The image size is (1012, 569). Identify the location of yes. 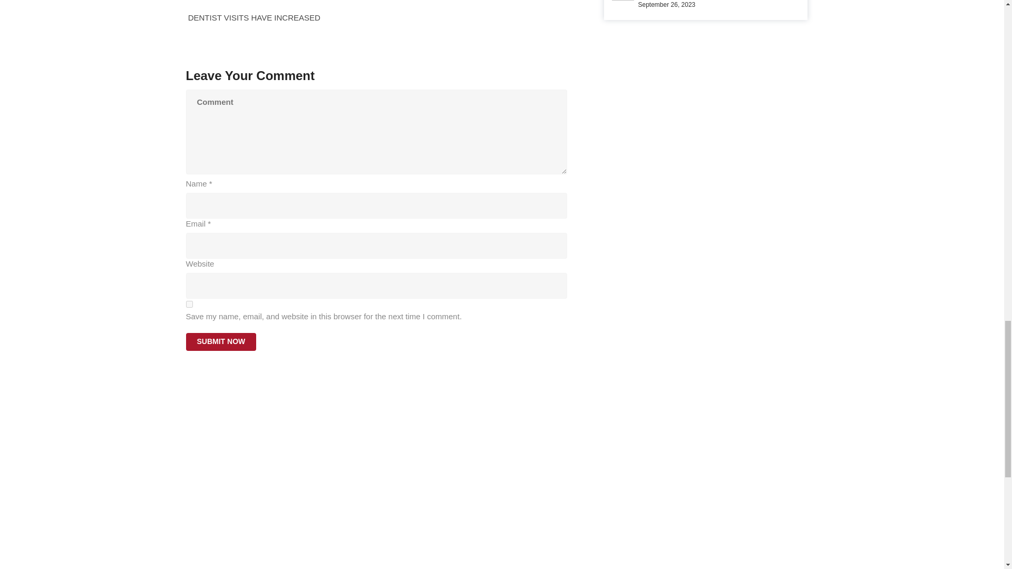
(189, 305).